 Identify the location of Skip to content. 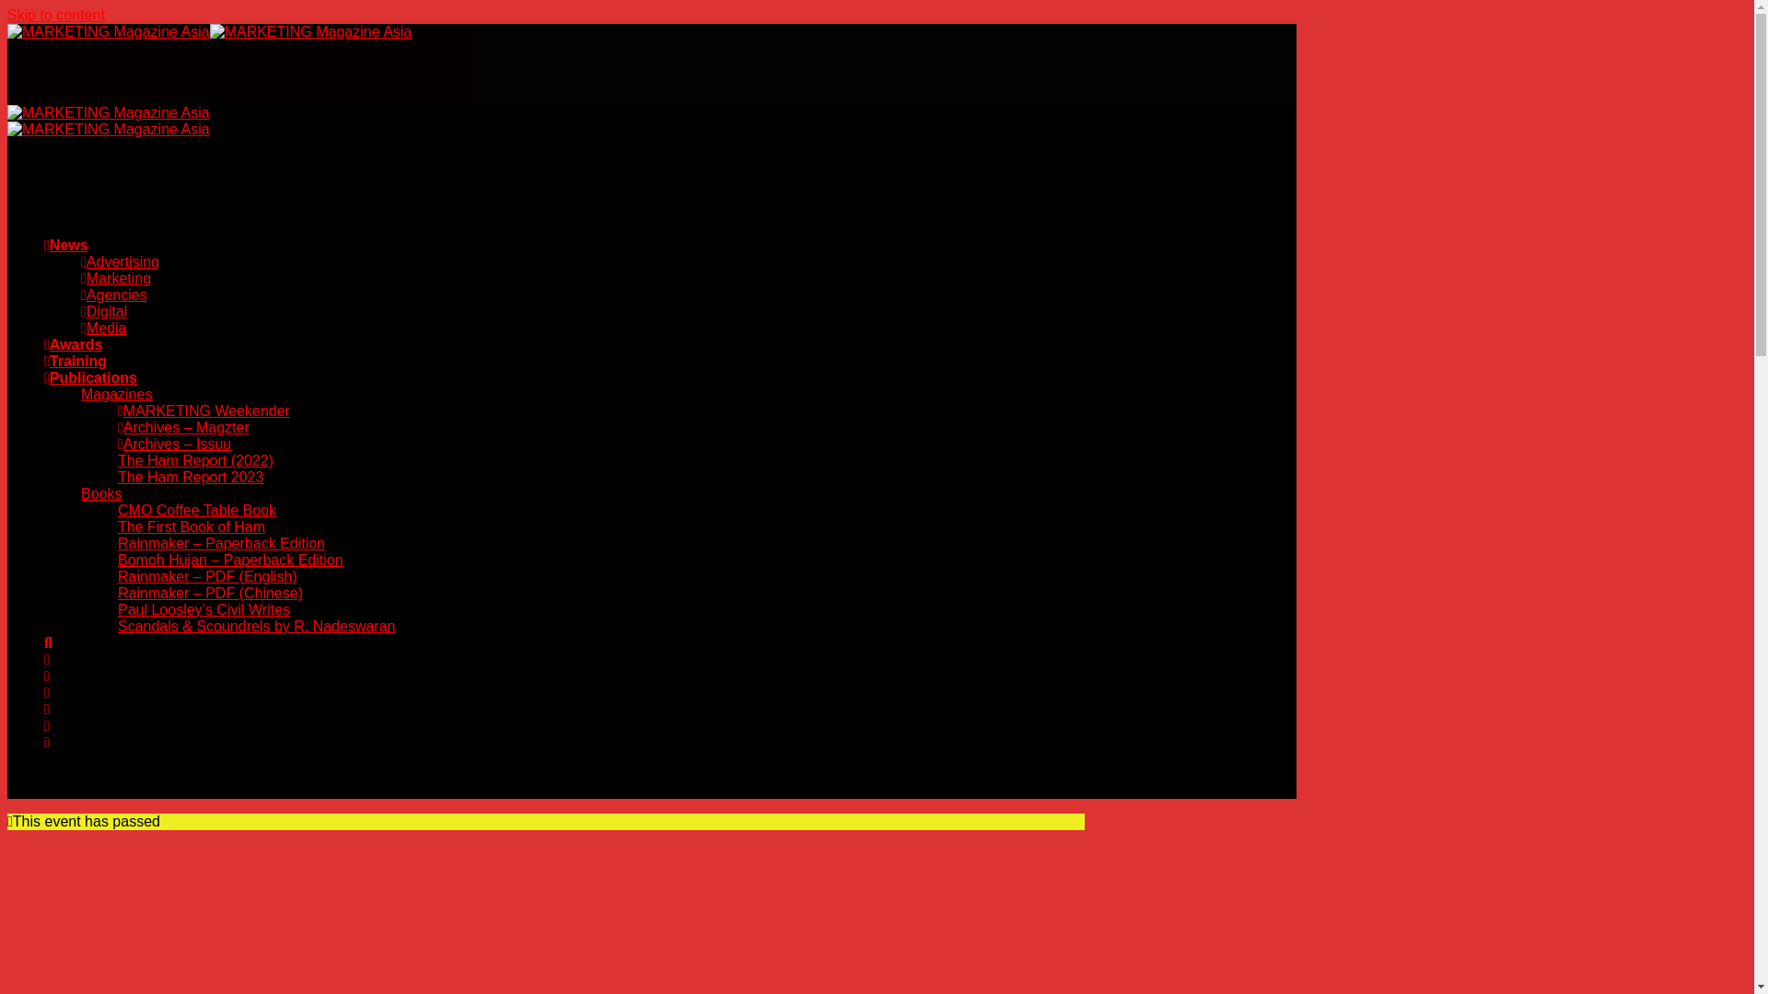
(55, 15).